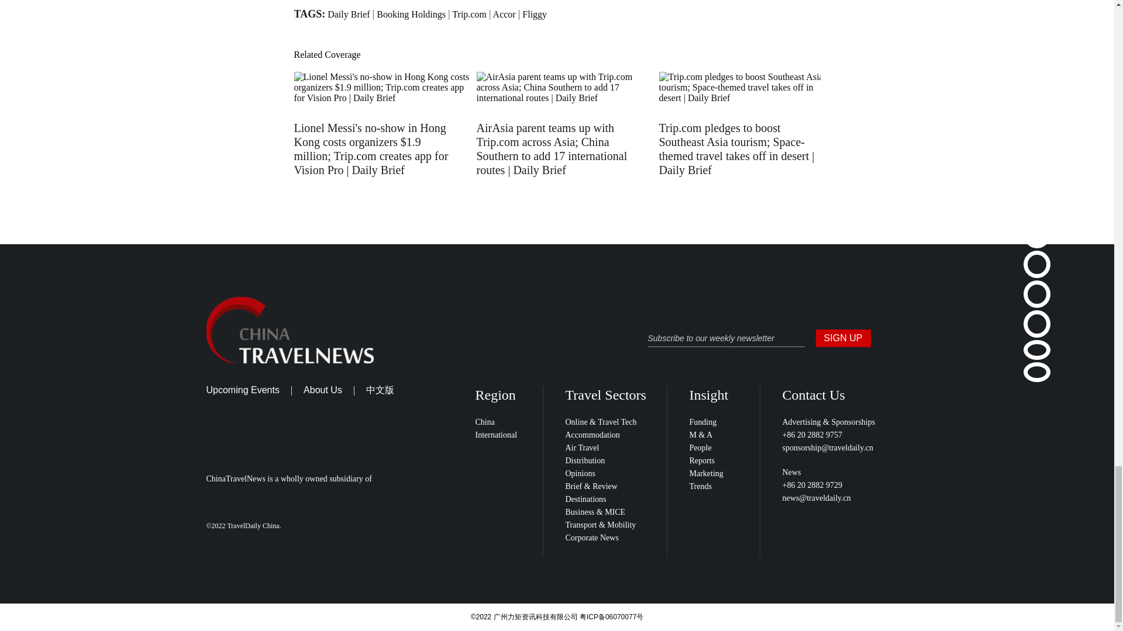  Describe the element at coordinates (469, 14) in the screenshot. I see `Trip.com` at that location.